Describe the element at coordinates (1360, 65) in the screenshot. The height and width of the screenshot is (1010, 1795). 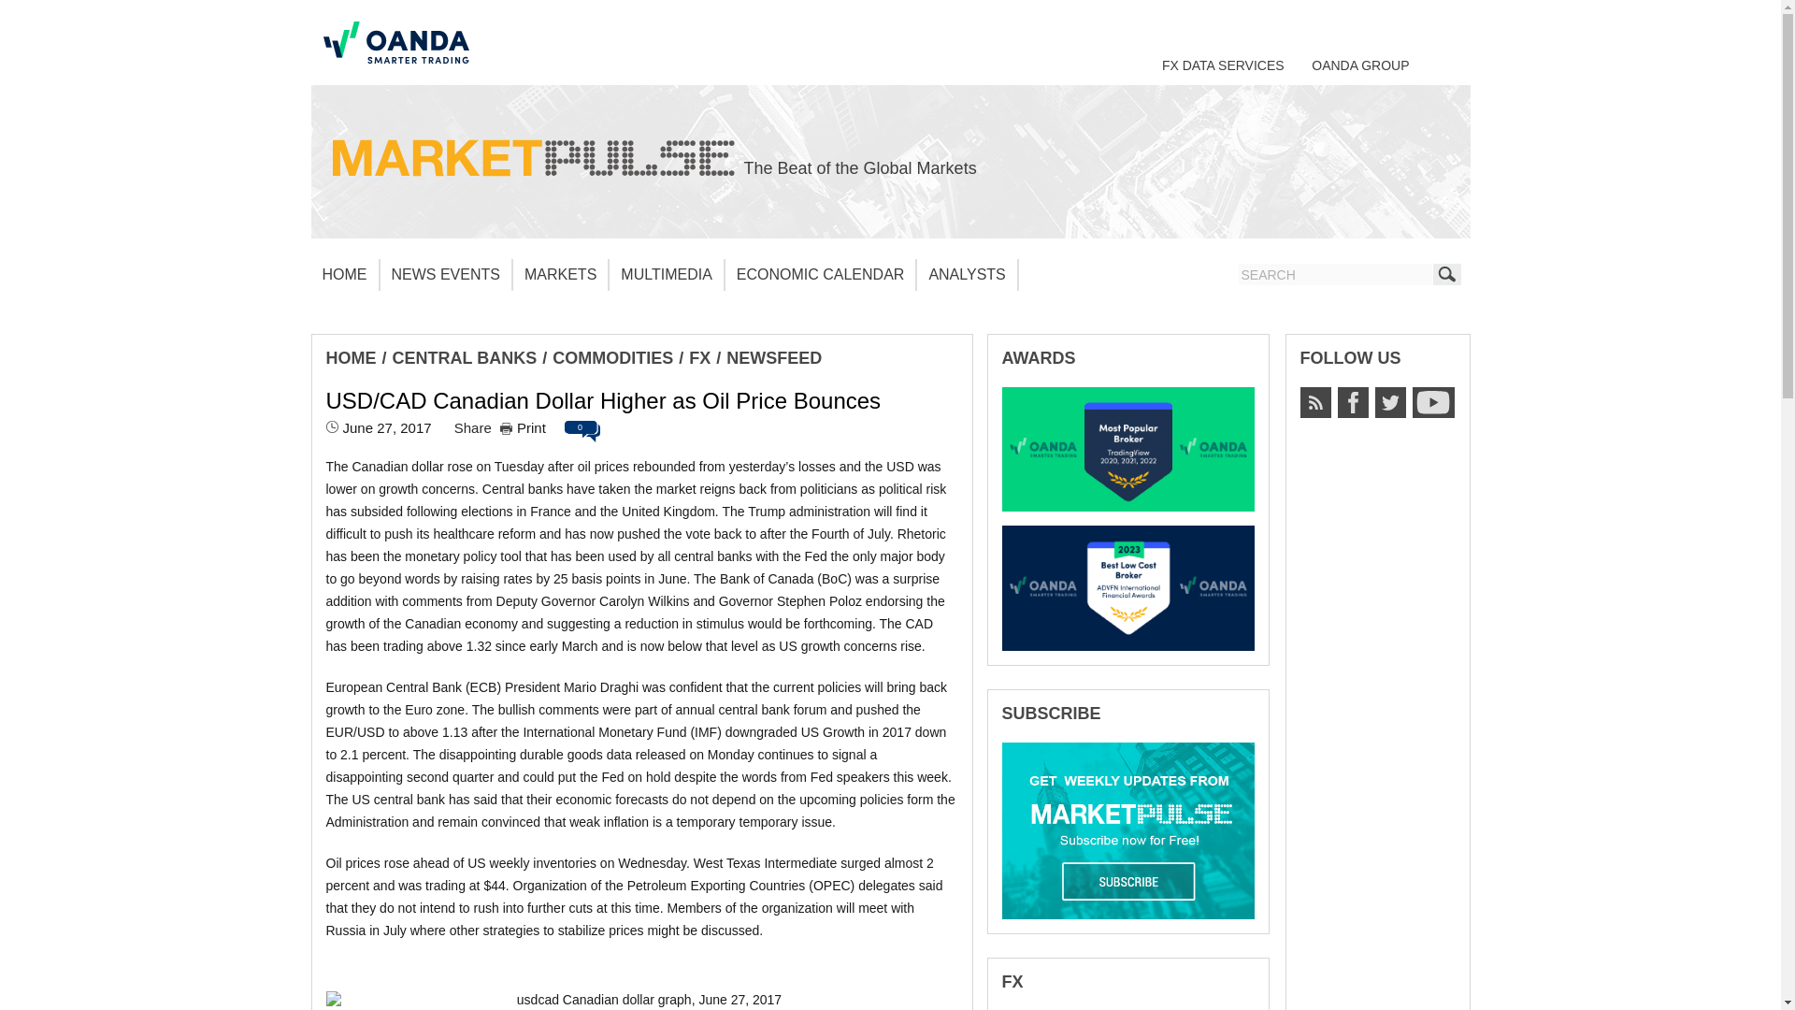
I see `OANDA GROUP` at that location.